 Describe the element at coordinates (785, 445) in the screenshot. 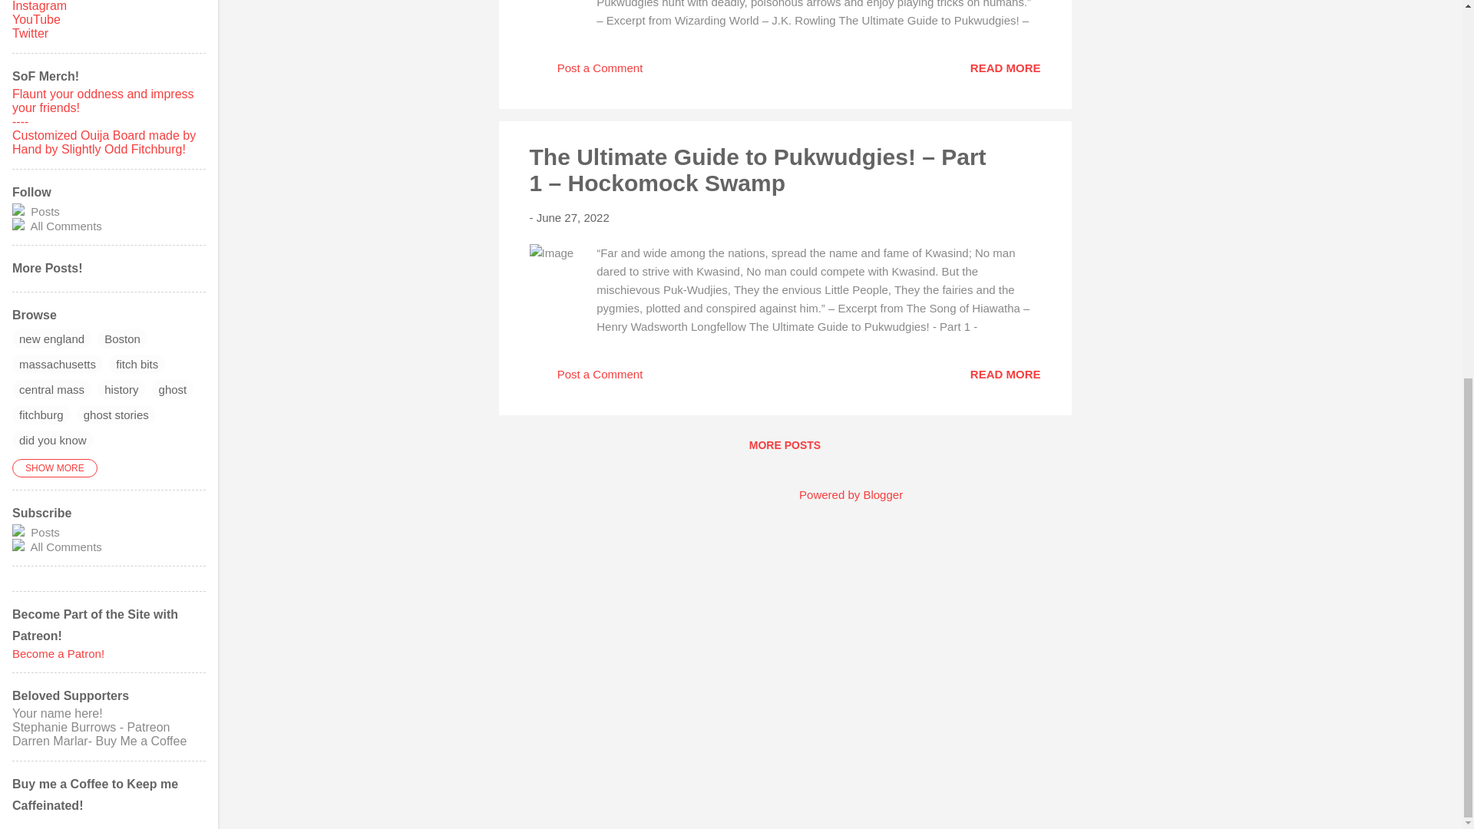

I see `MORE POSTS` at that location.